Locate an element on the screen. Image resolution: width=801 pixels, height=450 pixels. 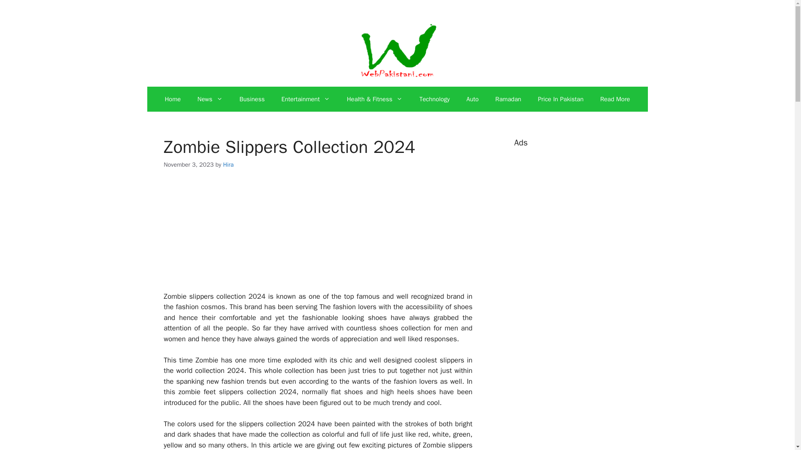
Price In Pakistan is located at coordinates (561, 99).